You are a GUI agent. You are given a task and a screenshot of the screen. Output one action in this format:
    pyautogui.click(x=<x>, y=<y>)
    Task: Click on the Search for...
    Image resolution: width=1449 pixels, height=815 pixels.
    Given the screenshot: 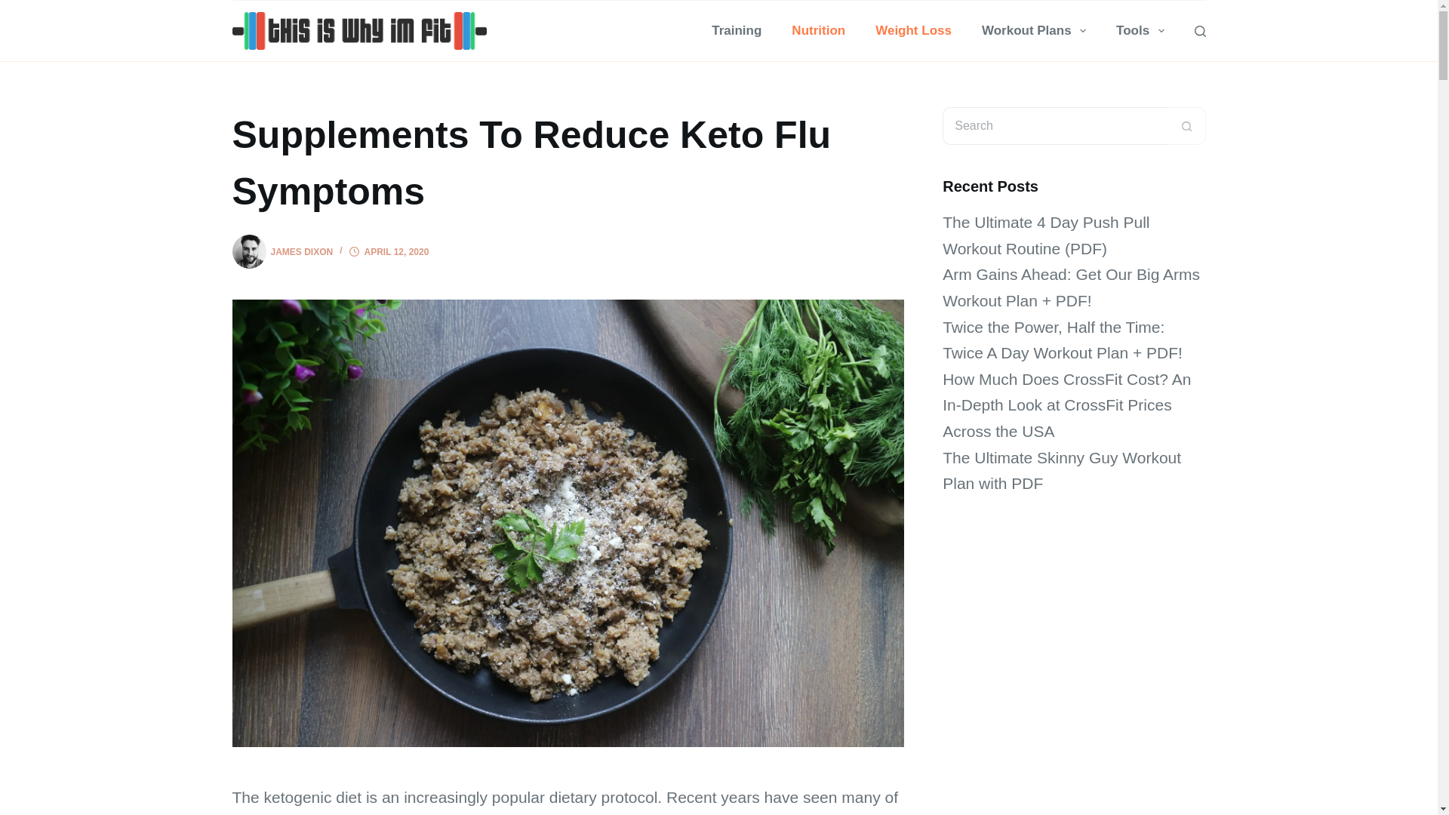 What is the action you would take?
    pyautogui.click(x=1055, y=125)
    